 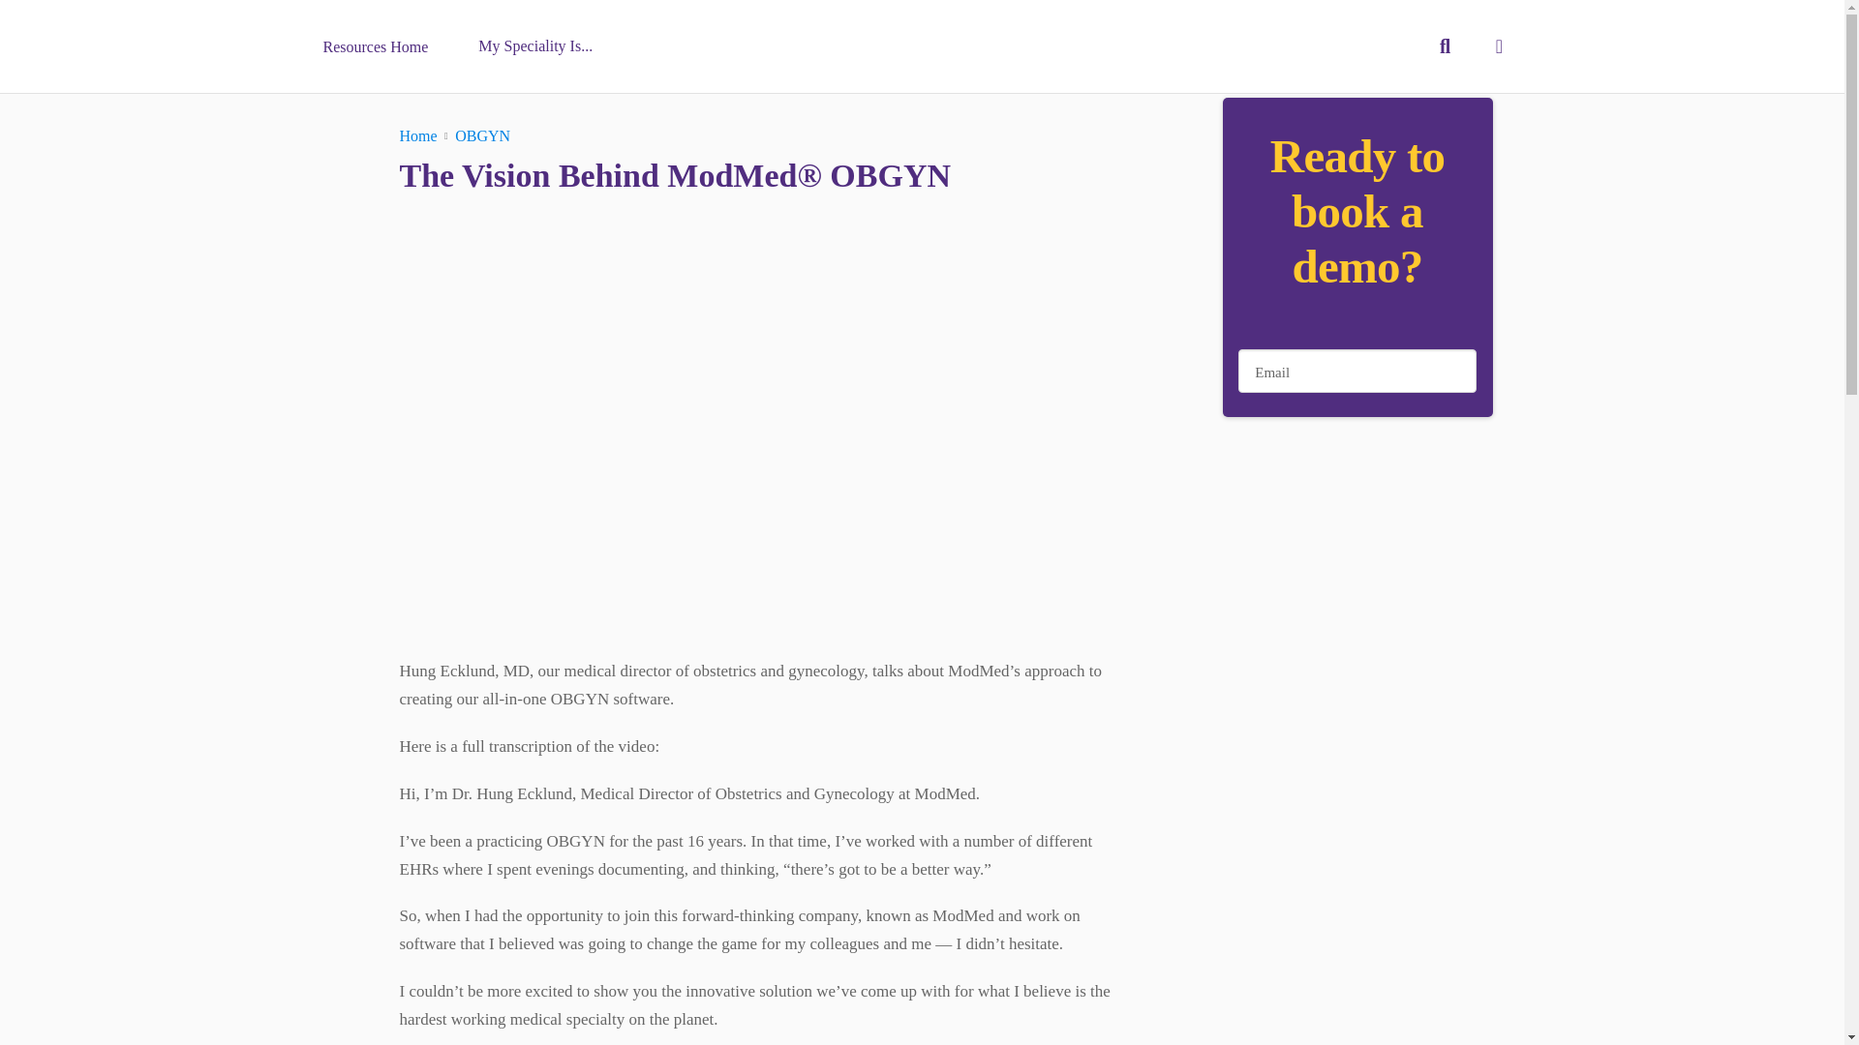 I want to click on Share this Post, so click(x=1356, y=371).